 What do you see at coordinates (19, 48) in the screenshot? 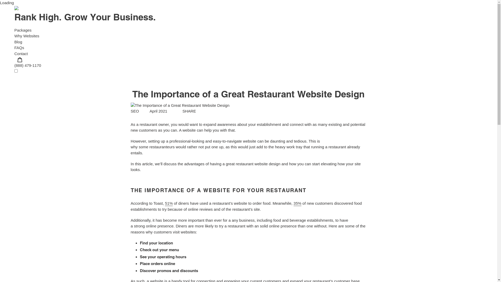
I see `FAQs` at bounding box center [19, 48].